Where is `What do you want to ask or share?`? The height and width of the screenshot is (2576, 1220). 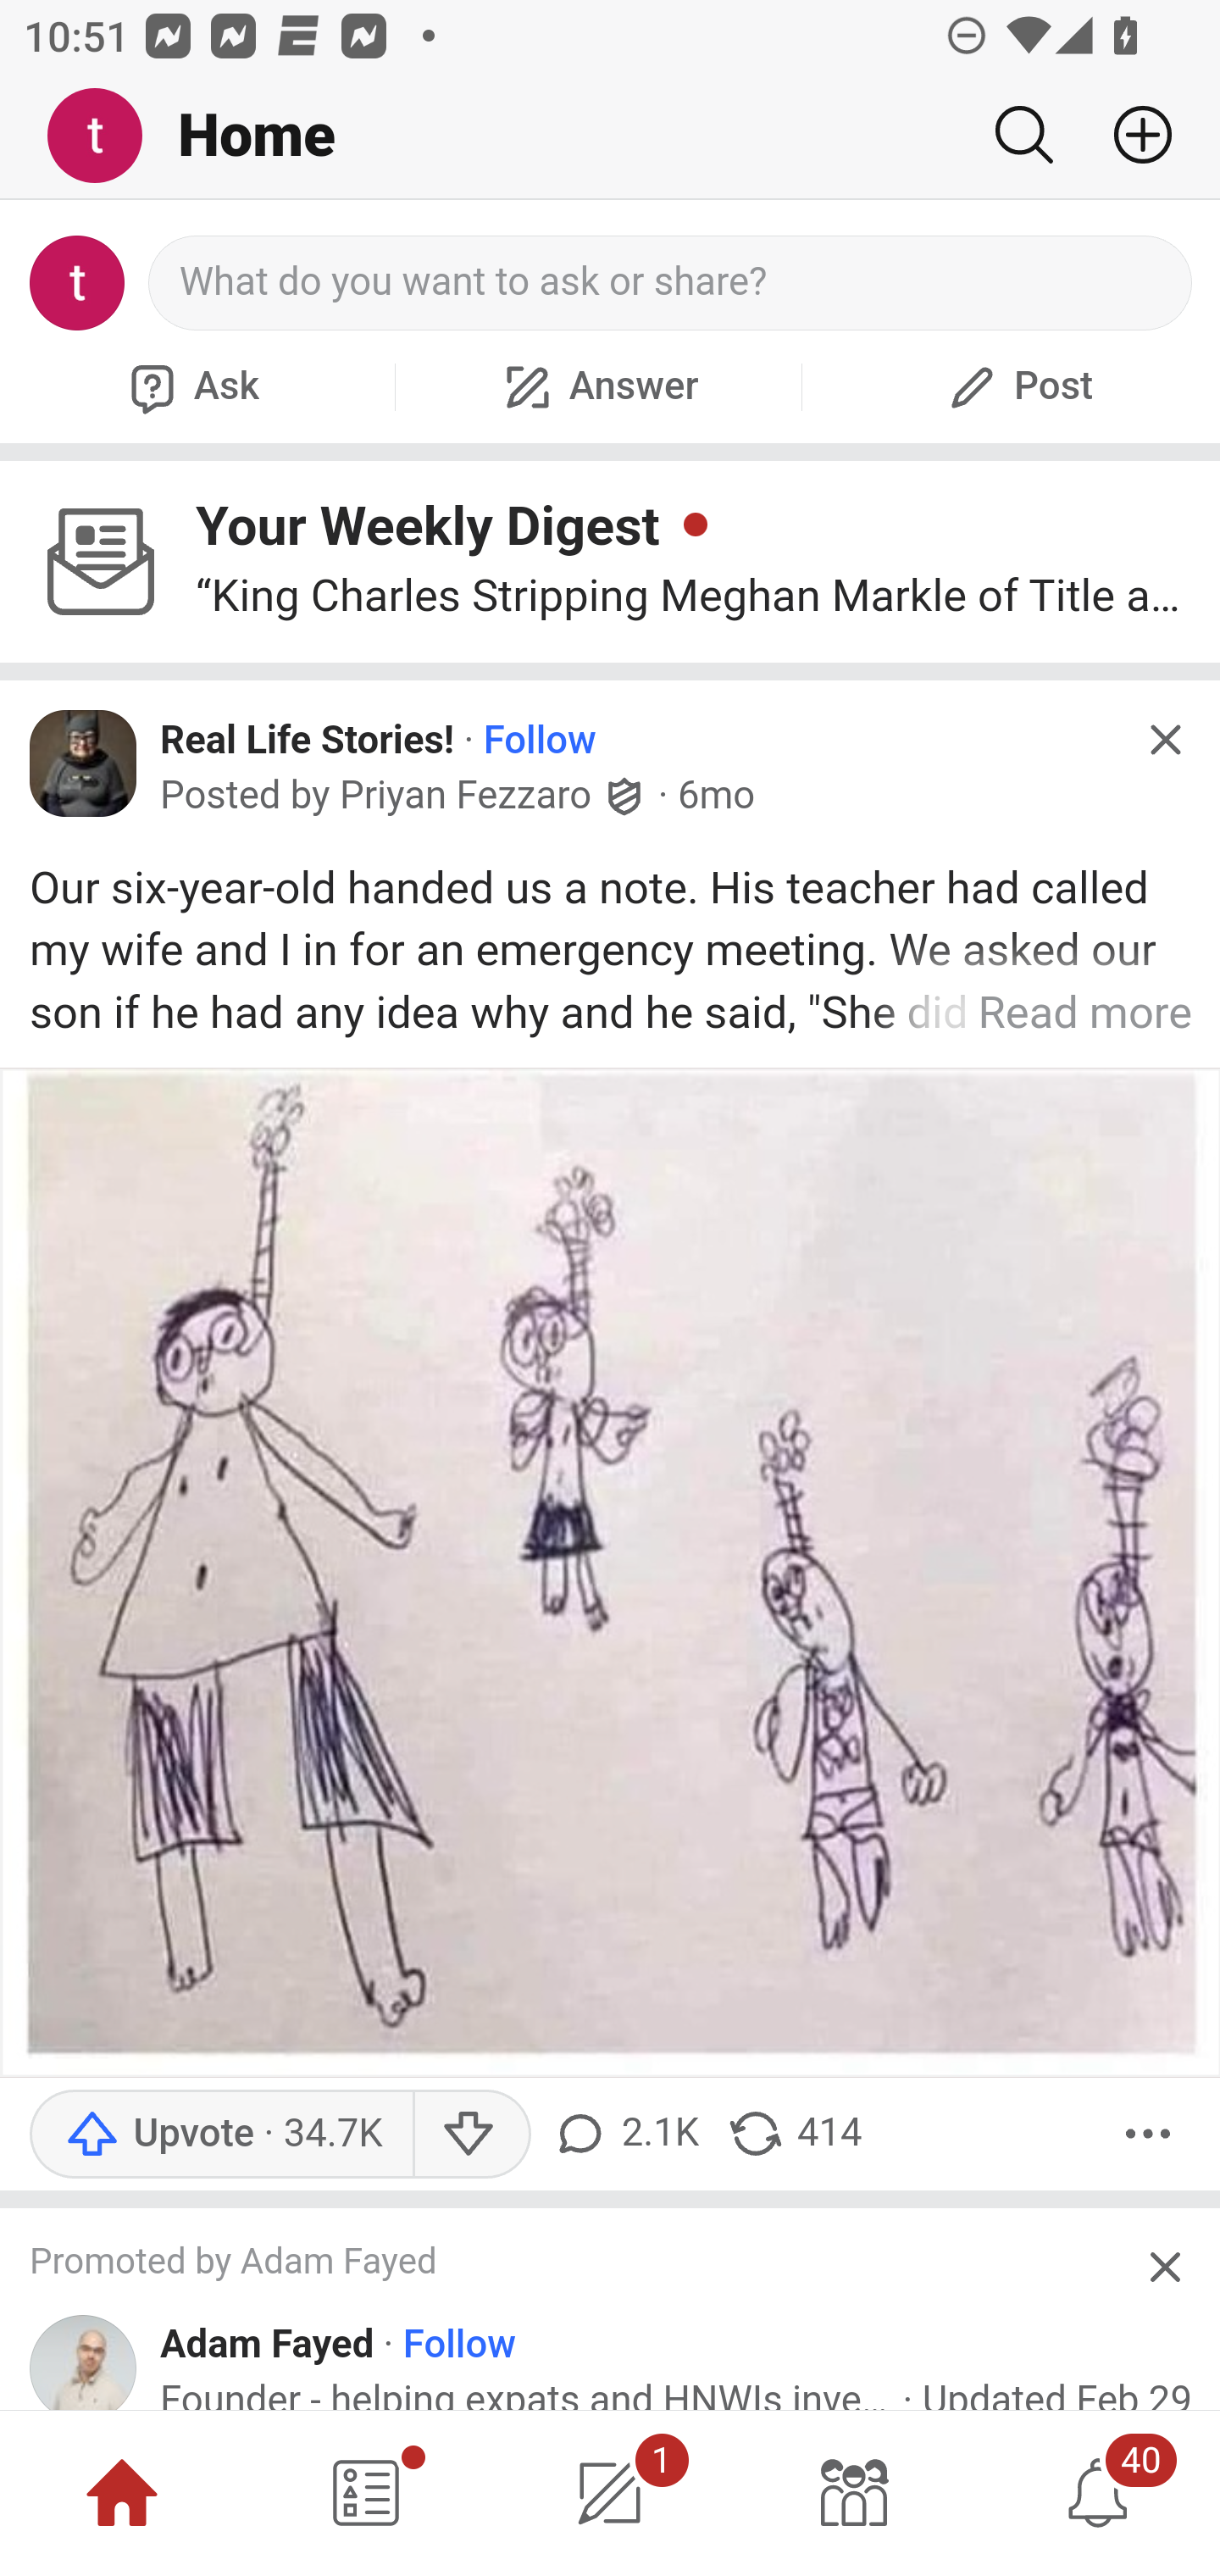
What do you want to ask or share? is located at coordinates (671, 283).